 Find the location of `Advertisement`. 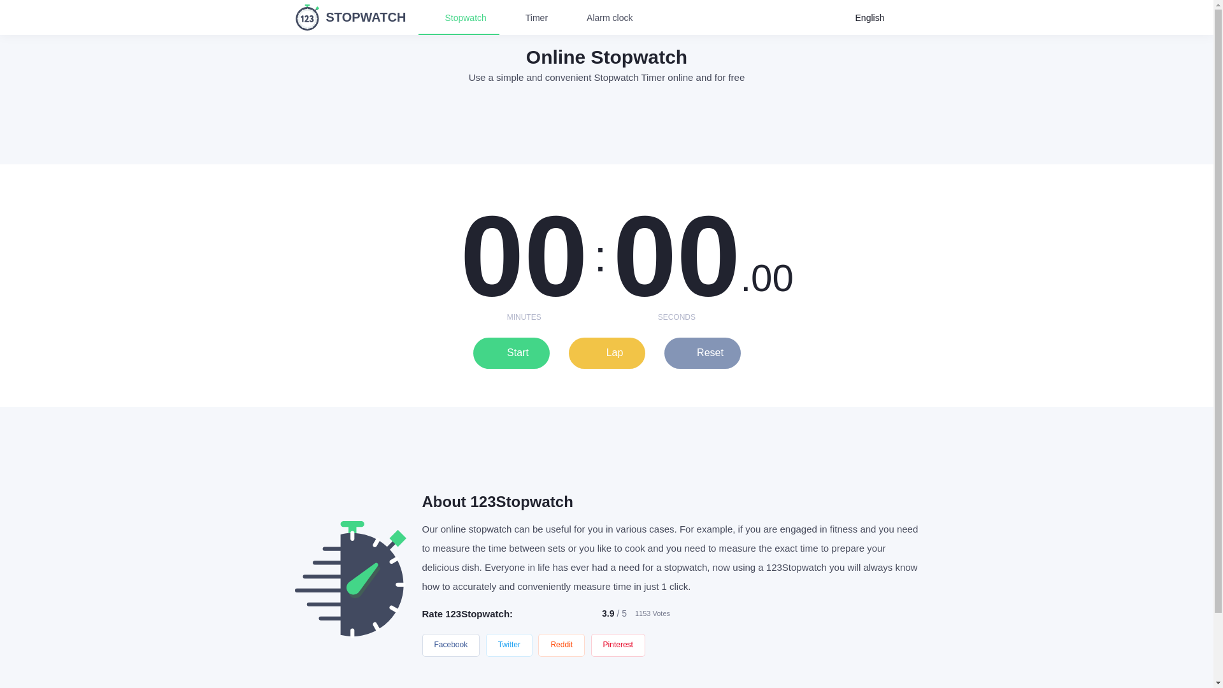

Advertisement is located at coordinates (606, 124).